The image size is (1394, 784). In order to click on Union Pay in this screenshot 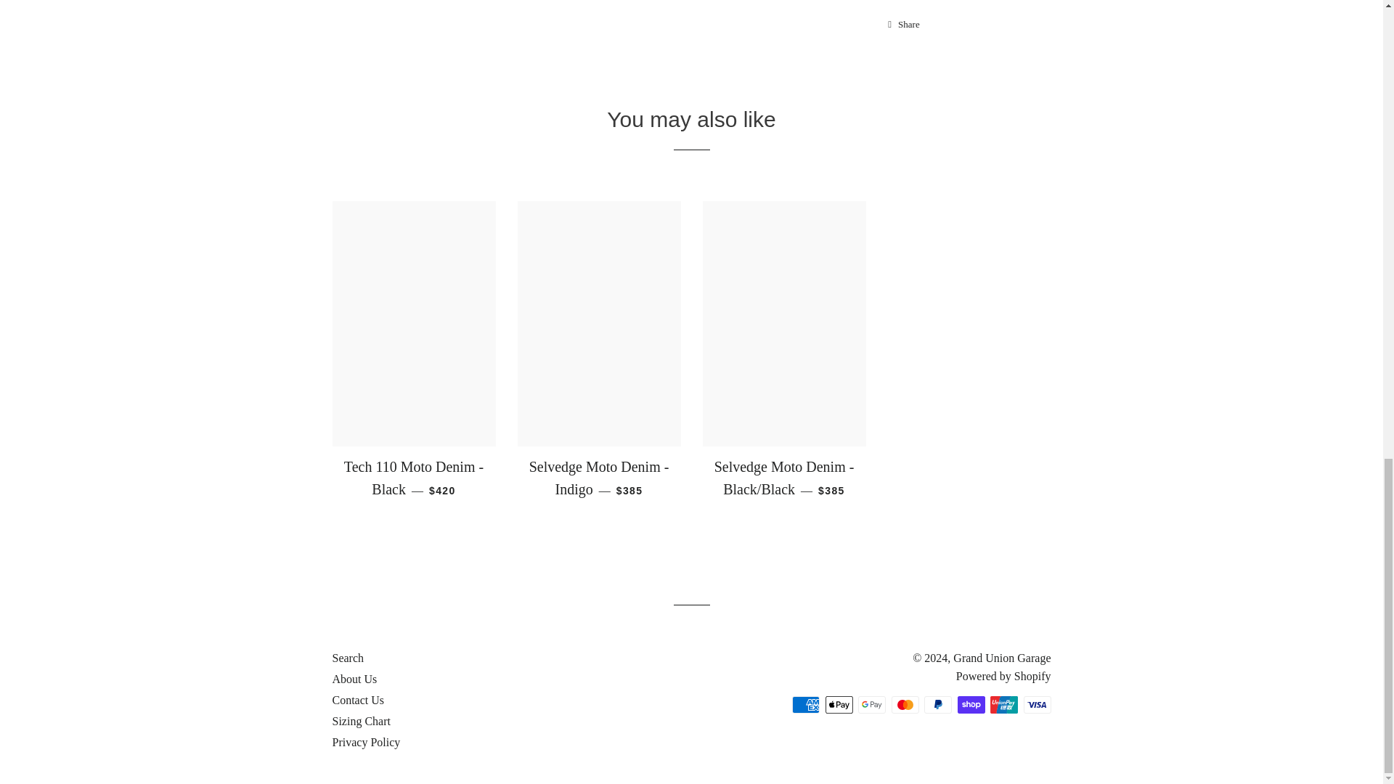, I will do `click(1003, 704)`.